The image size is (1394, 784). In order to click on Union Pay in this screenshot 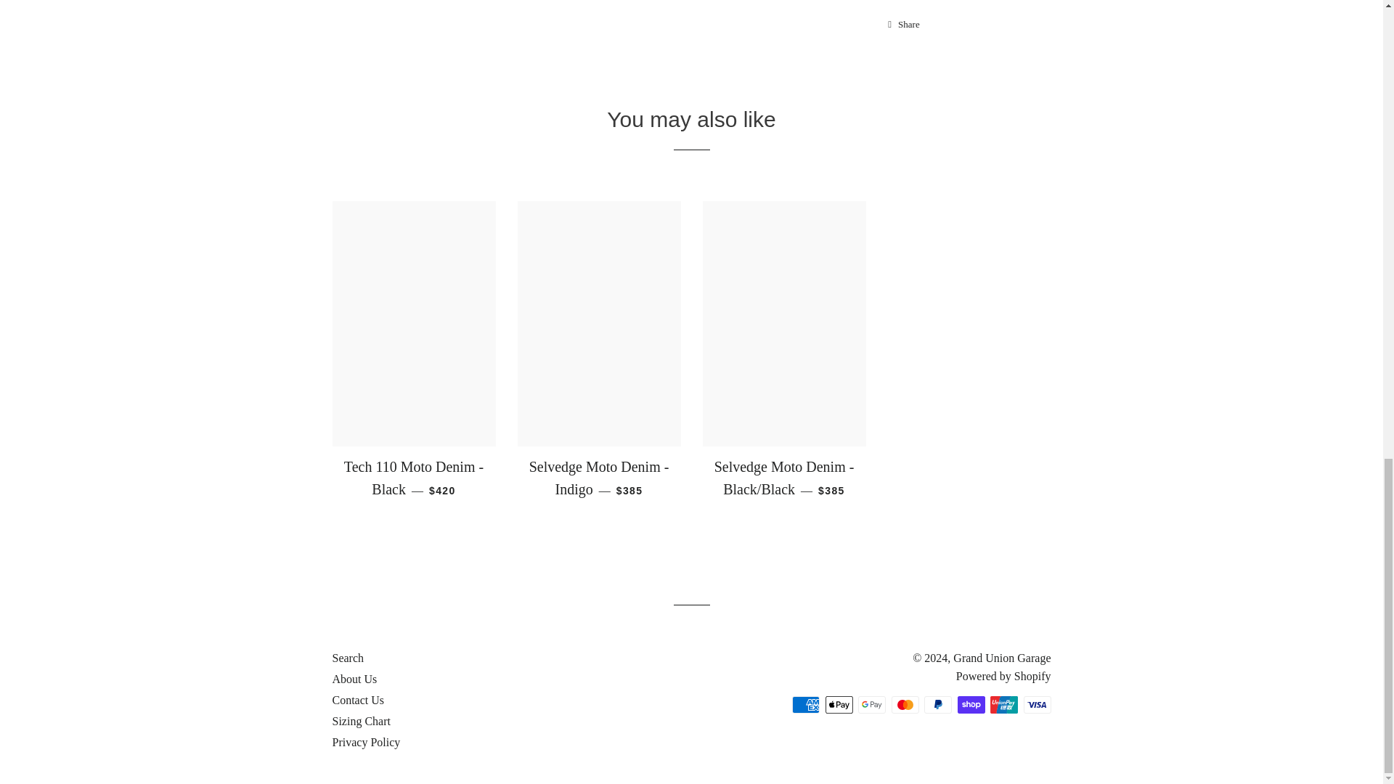, I will do `click(1003, 704)`.